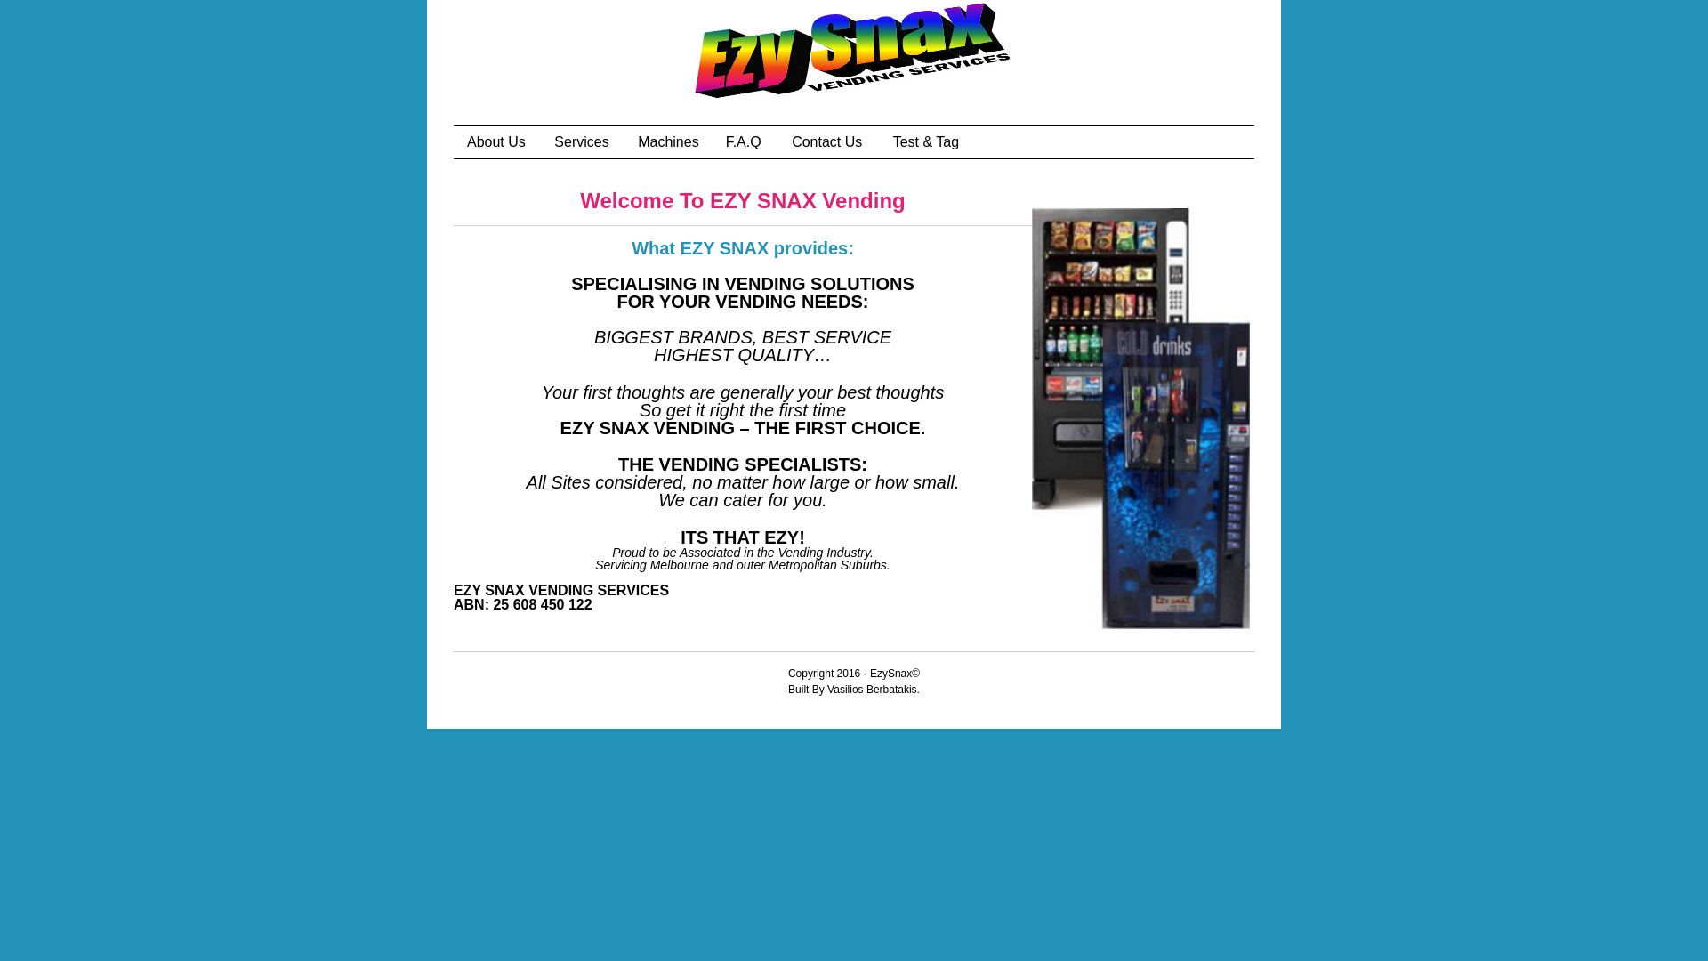 The height and width of the screenshot is (961, 1708). Describe the element at coordinates (668, 142) in the screenshot. I see `Machines` at that location.